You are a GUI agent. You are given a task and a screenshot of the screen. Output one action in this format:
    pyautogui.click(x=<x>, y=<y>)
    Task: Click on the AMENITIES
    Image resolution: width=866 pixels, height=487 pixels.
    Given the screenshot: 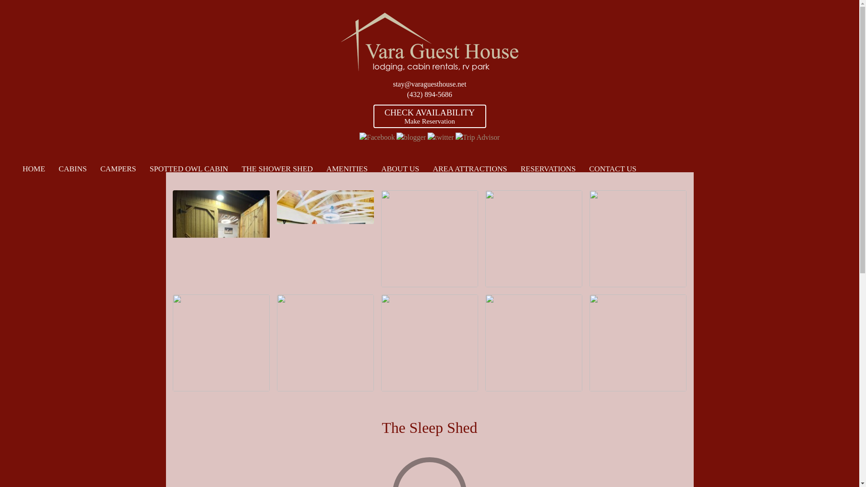 What is the action you would take?
    pyautogui.click(x=347, y=169)
    